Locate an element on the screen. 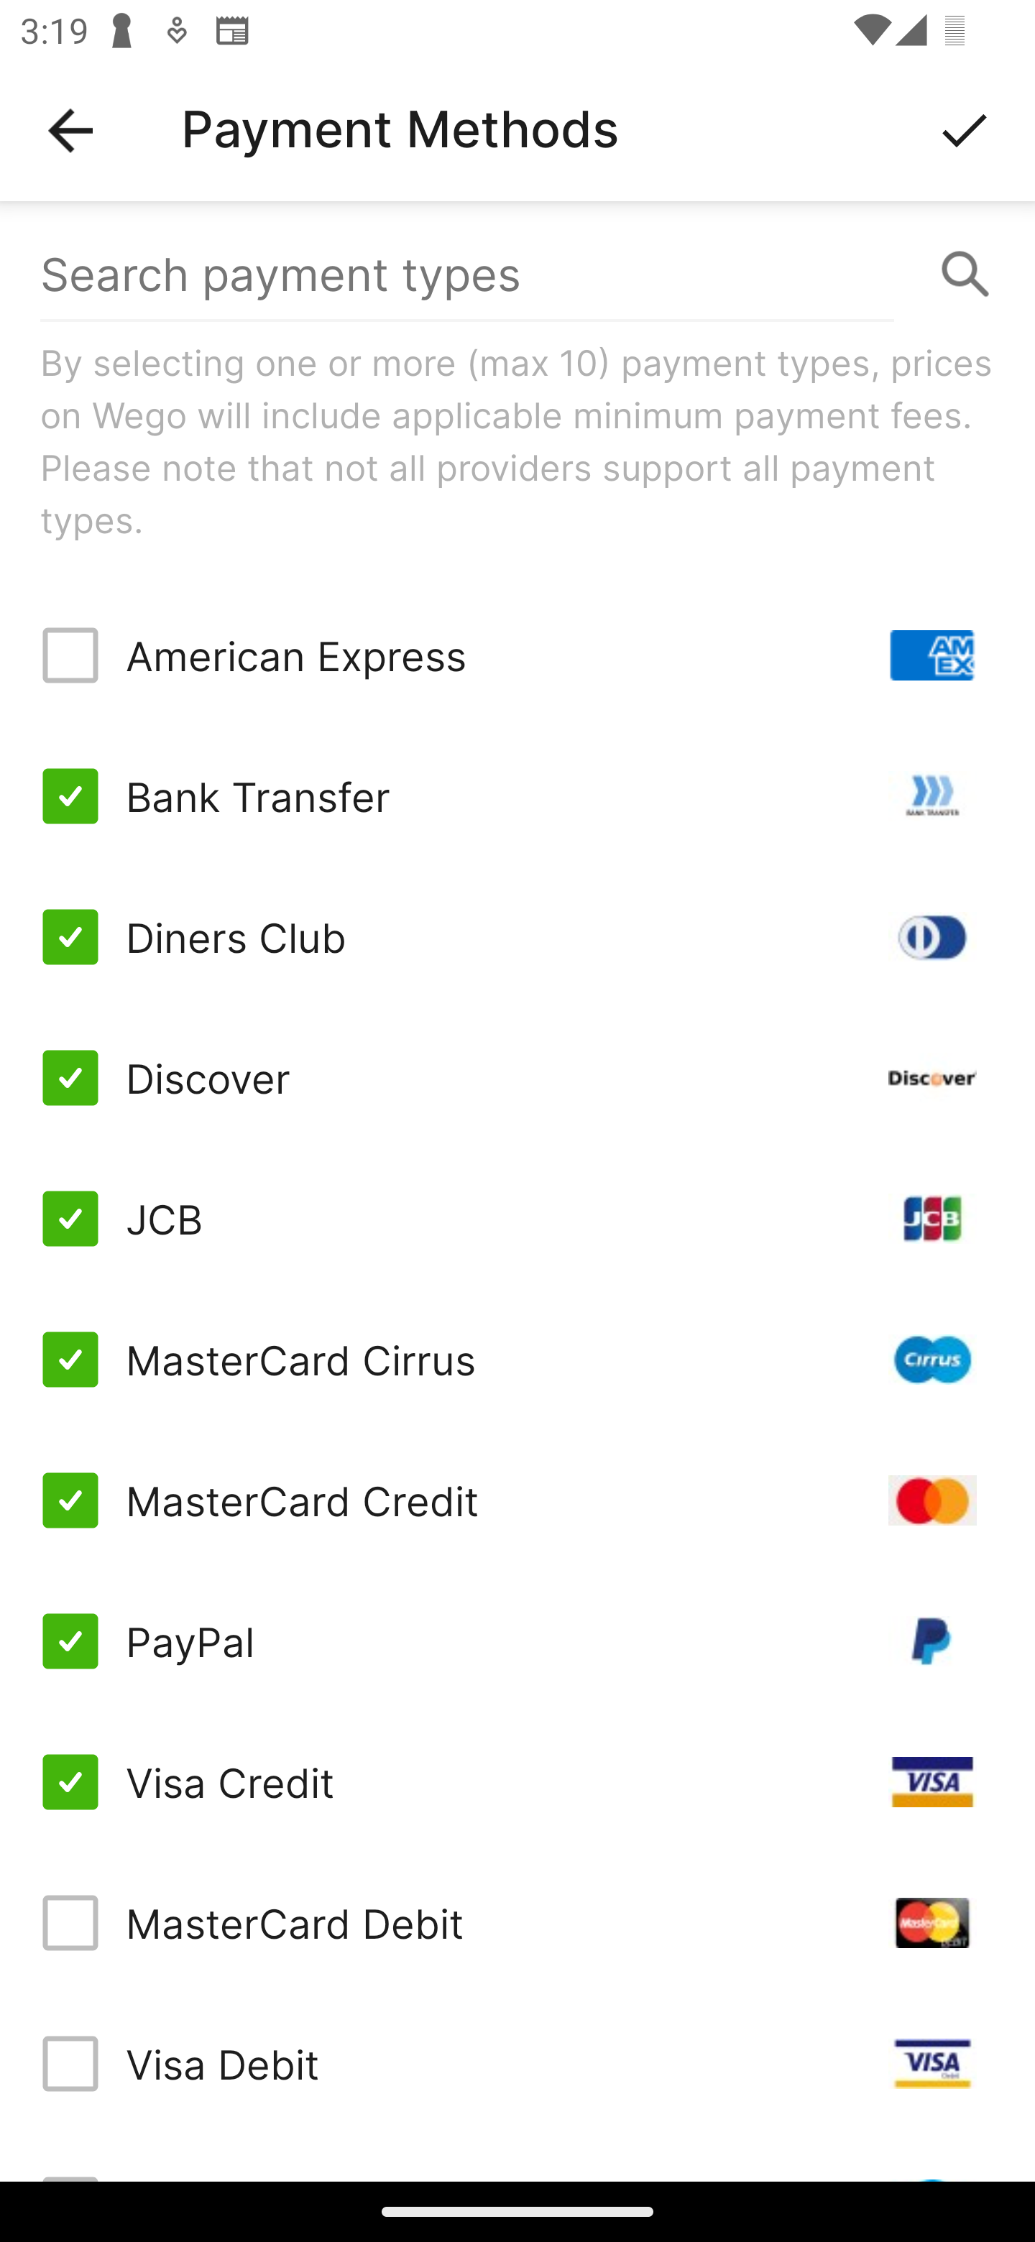 Image resolution: width=1035 pixels, height=2242 pixels. Diners Club is located at coordinates (517, 937).